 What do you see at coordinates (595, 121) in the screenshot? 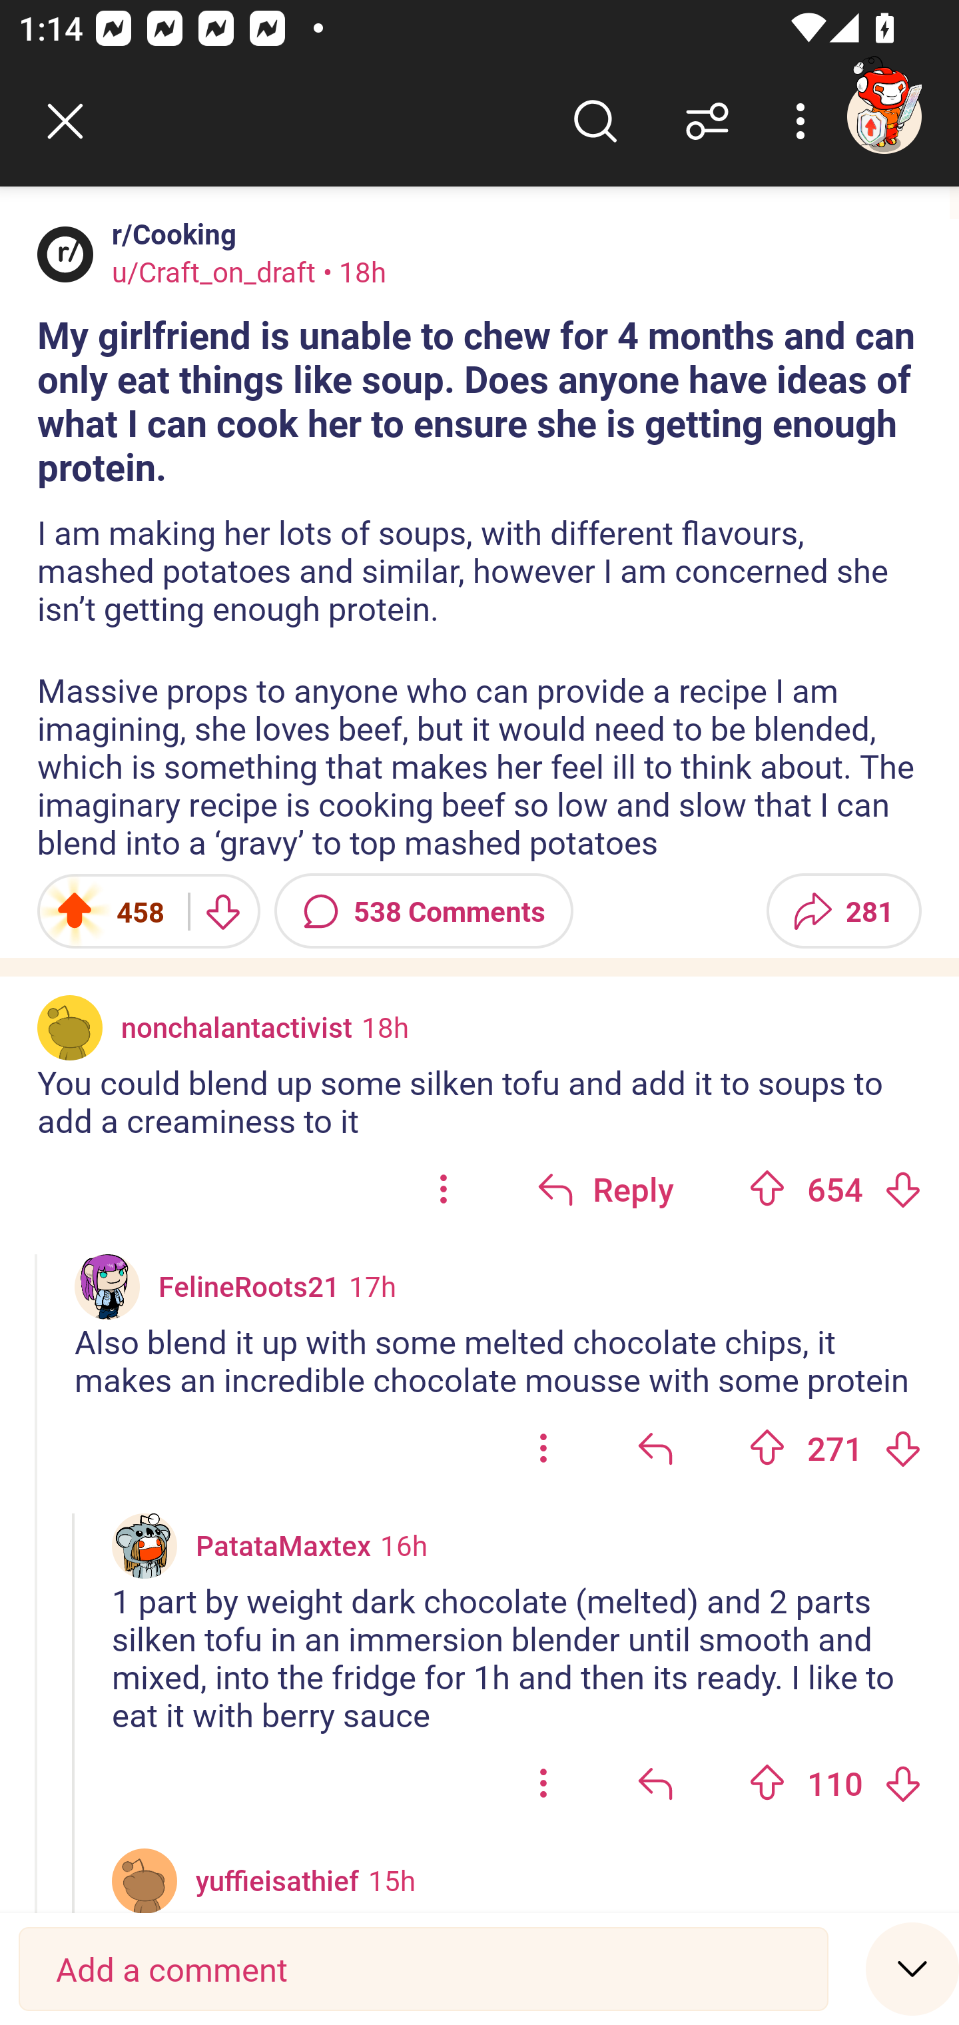
I see `Search comments` at bounding box center [595, 121].